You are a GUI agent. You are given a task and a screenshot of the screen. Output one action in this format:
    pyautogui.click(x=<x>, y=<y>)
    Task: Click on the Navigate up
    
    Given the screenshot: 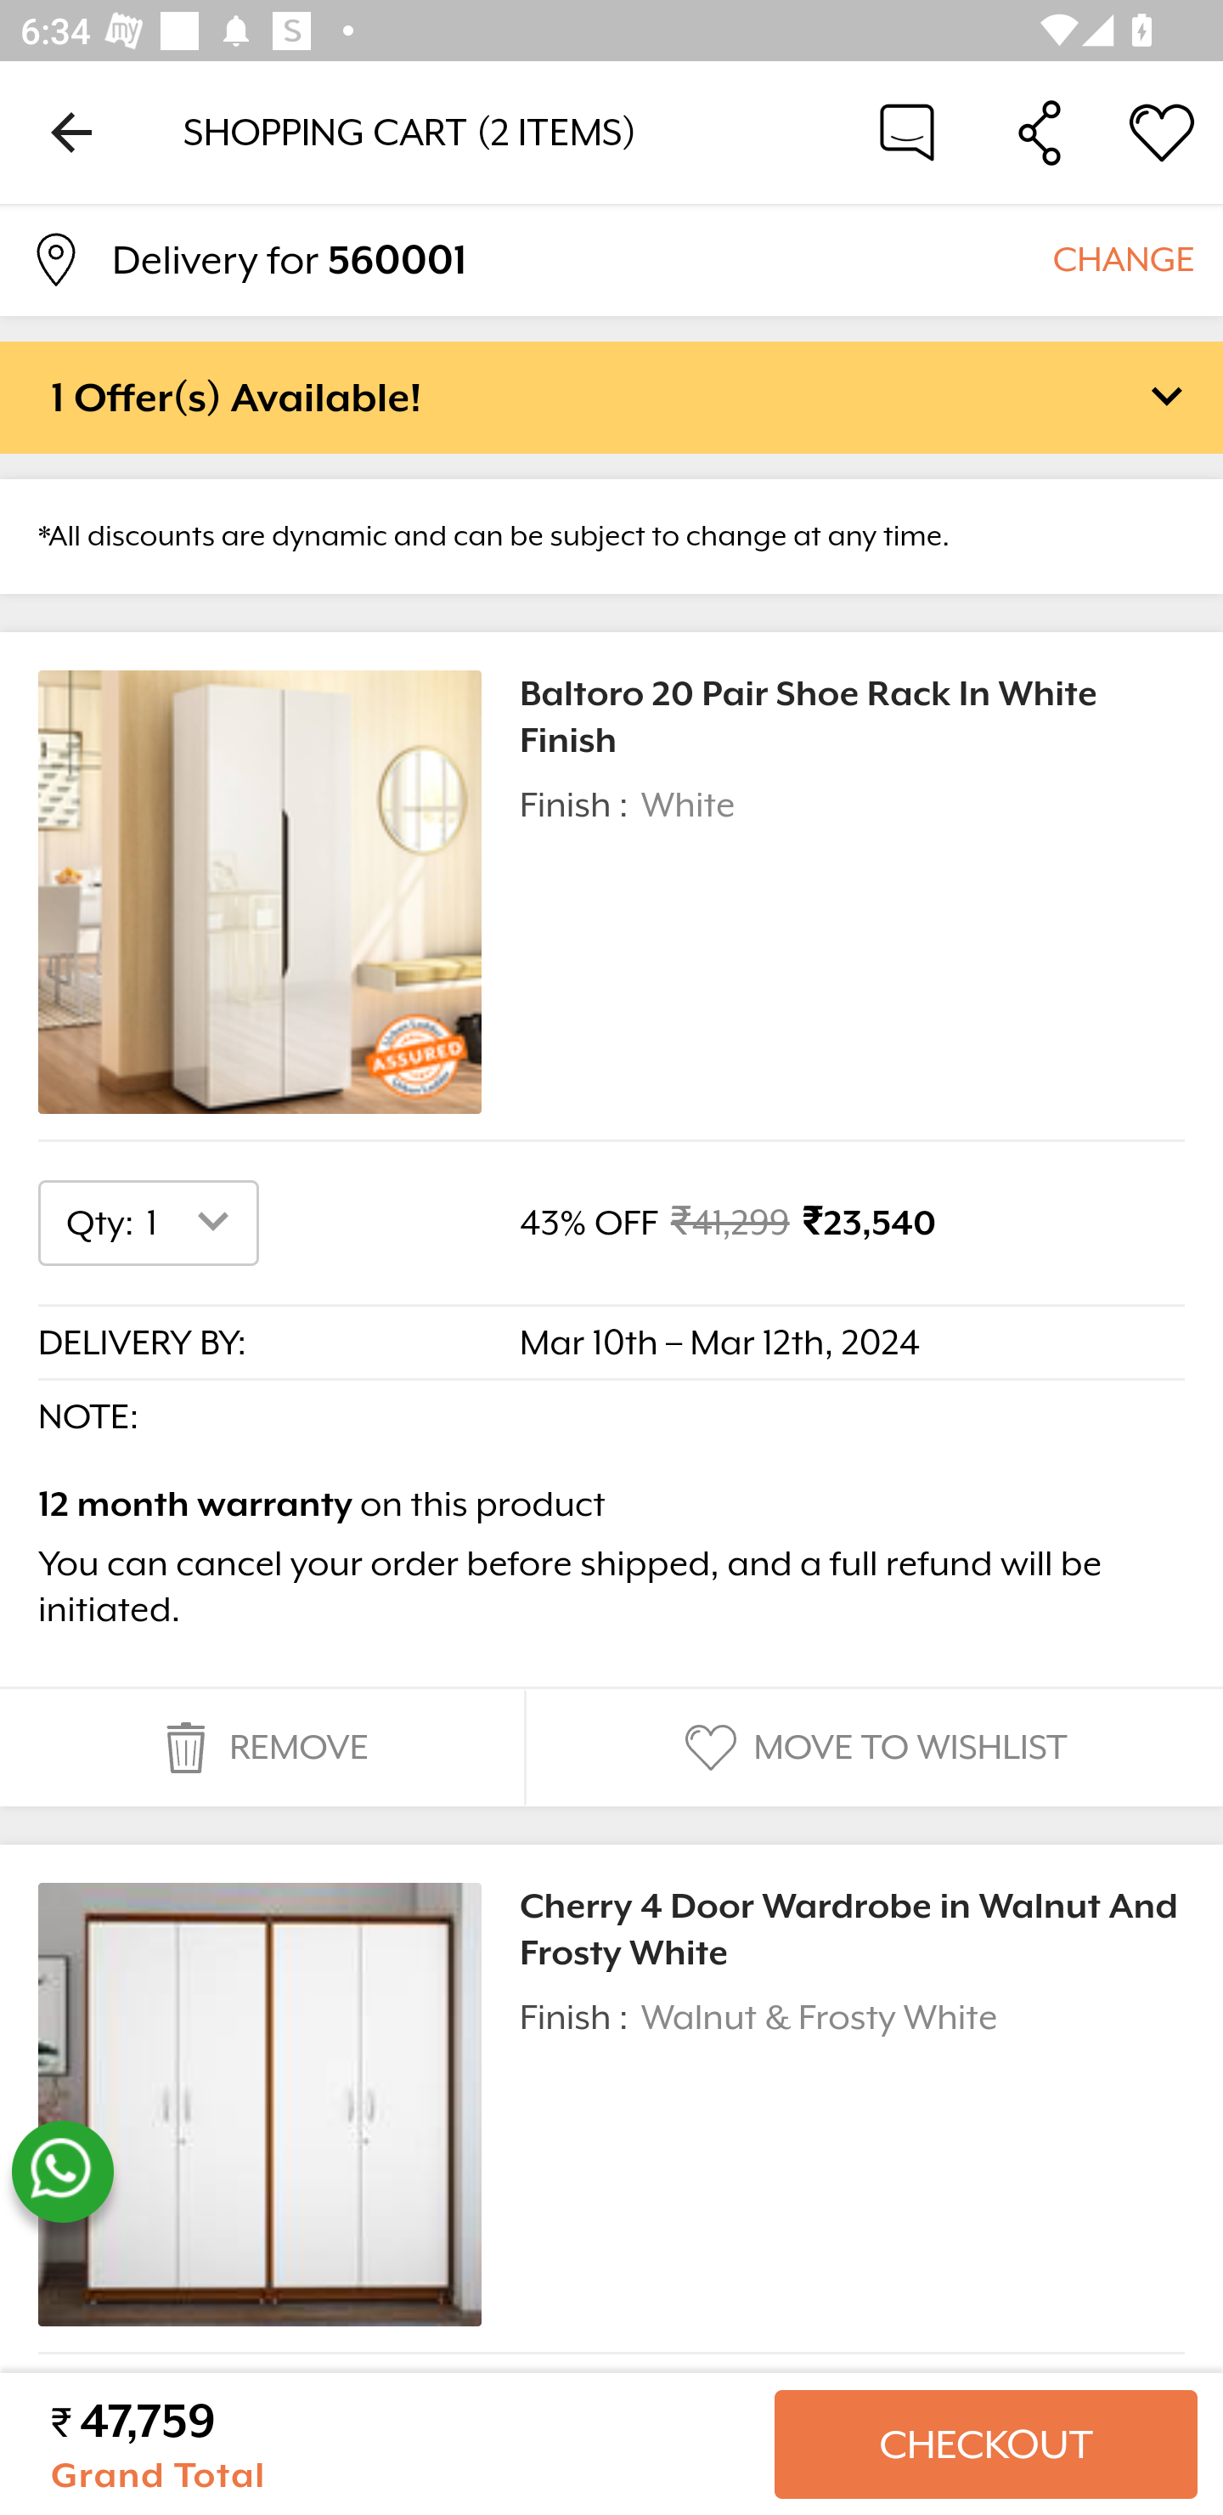 What is the action you would take?
    pyautogui.click(x=71, y=132)
    